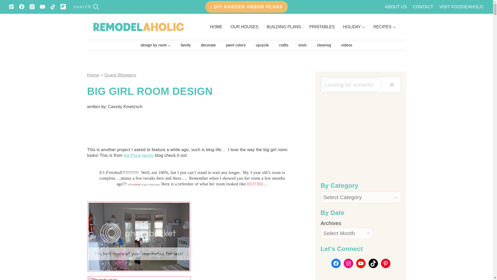  I want to click on HOLIDAY, so click(354, 27).